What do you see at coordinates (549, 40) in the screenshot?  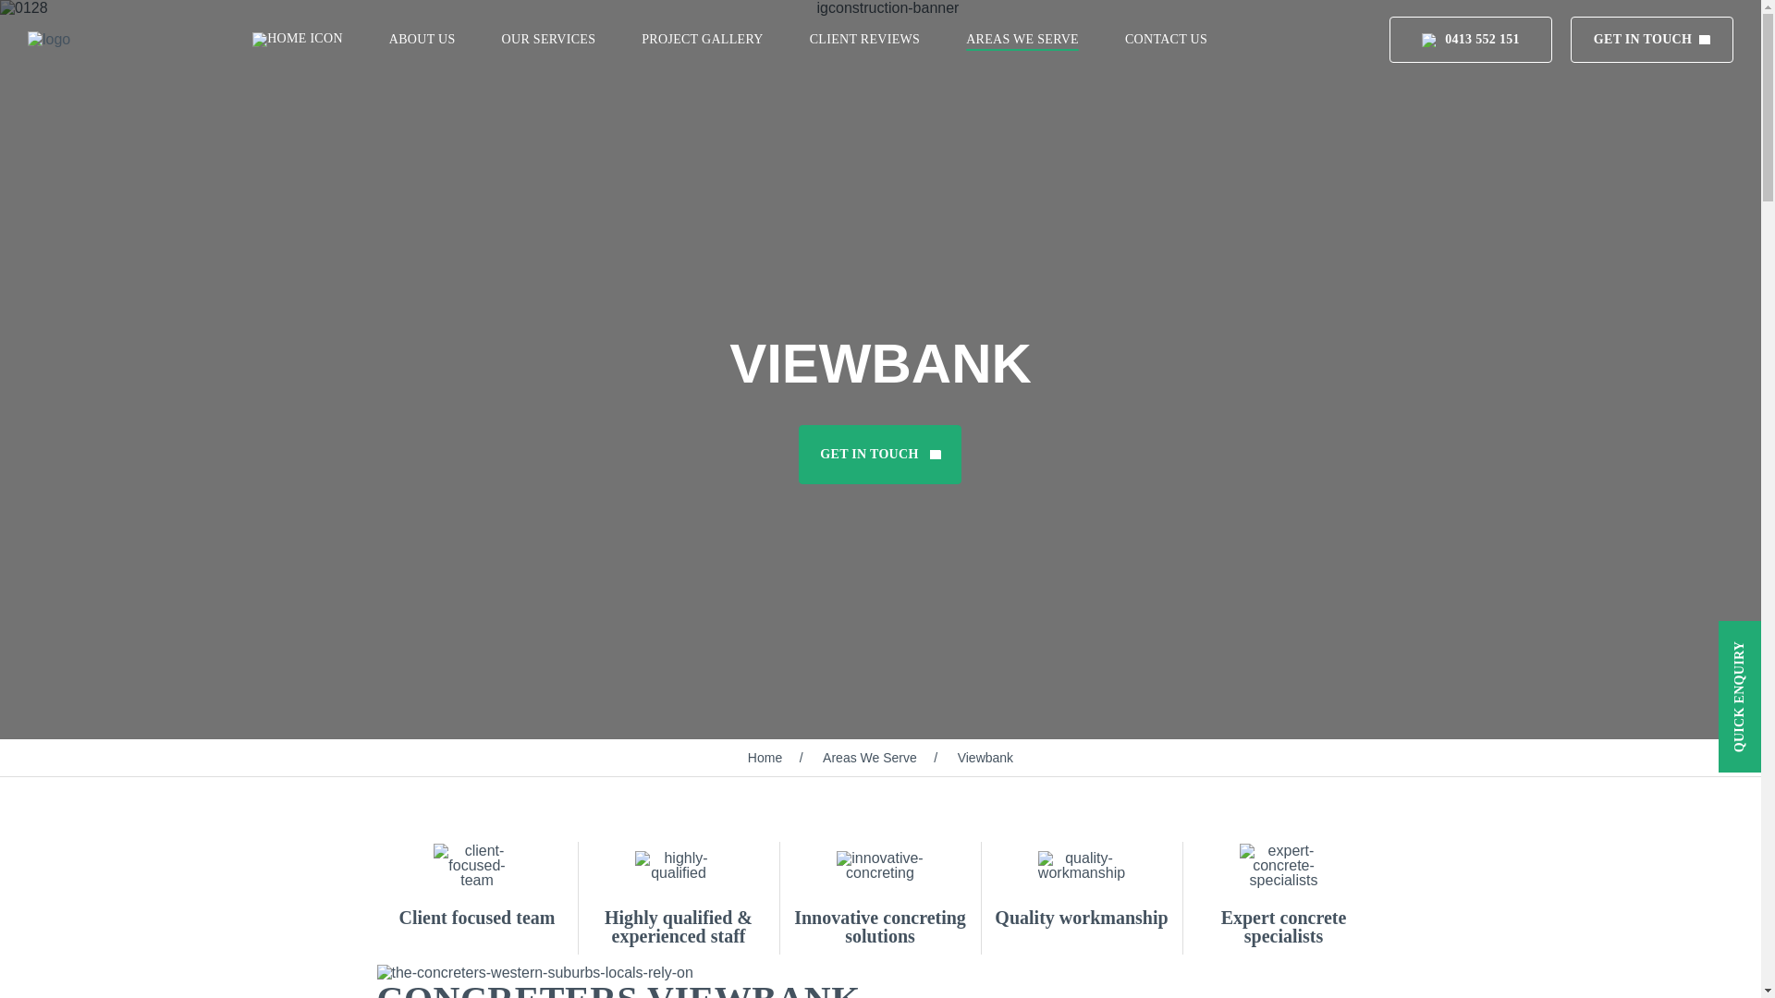 I see `OUR SERVICES` at bounding box center [549, 40].